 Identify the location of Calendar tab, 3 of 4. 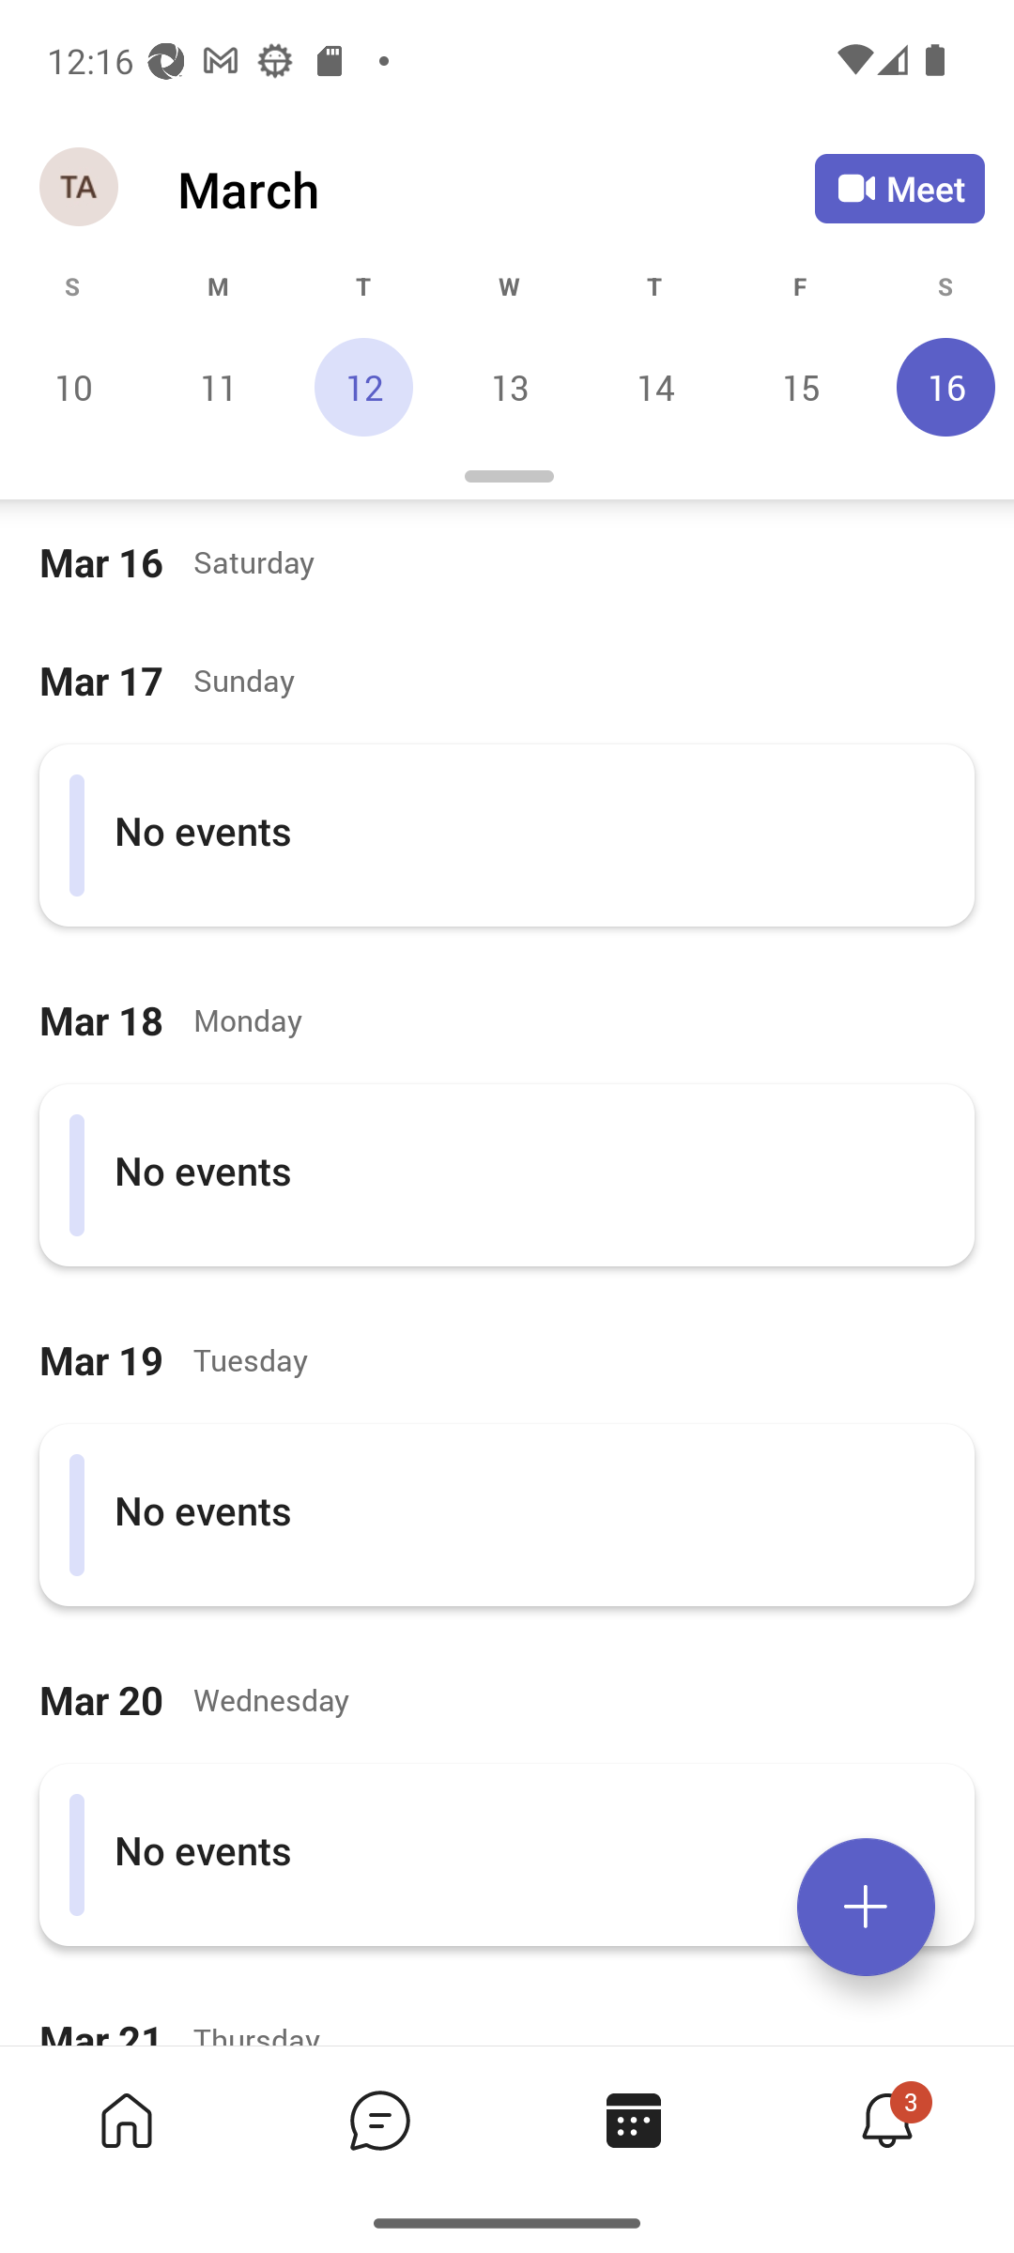
(633, 2120).